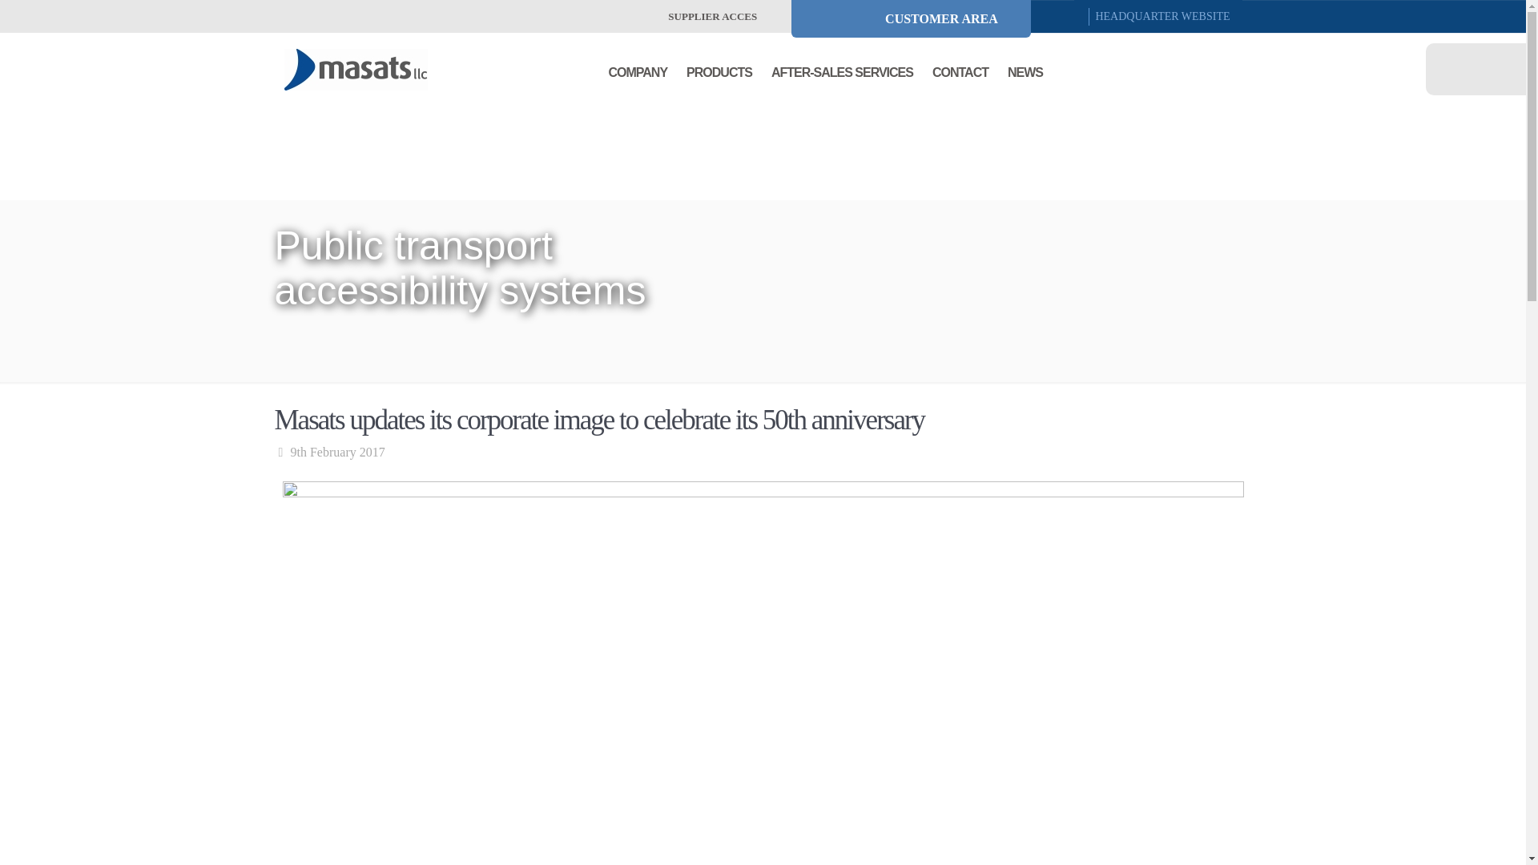 The image size is (1538, 865). What do you see at coordinates (960, 67) in the screenshot?
I see `CONTACT` at bounding box center [960, 67].